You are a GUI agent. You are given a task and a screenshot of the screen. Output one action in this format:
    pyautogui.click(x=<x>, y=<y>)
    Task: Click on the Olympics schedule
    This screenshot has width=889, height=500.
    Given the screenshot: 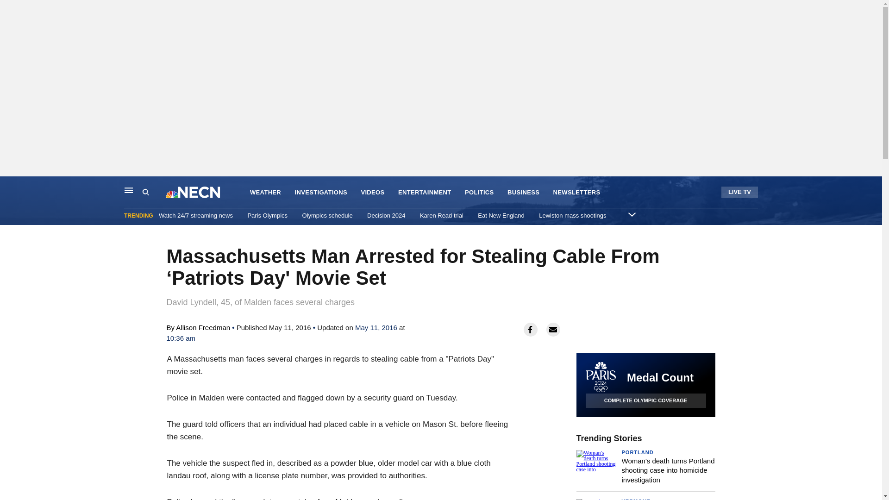 What is the action you would take?
    pyautogui.click(x=327, y=215)
    